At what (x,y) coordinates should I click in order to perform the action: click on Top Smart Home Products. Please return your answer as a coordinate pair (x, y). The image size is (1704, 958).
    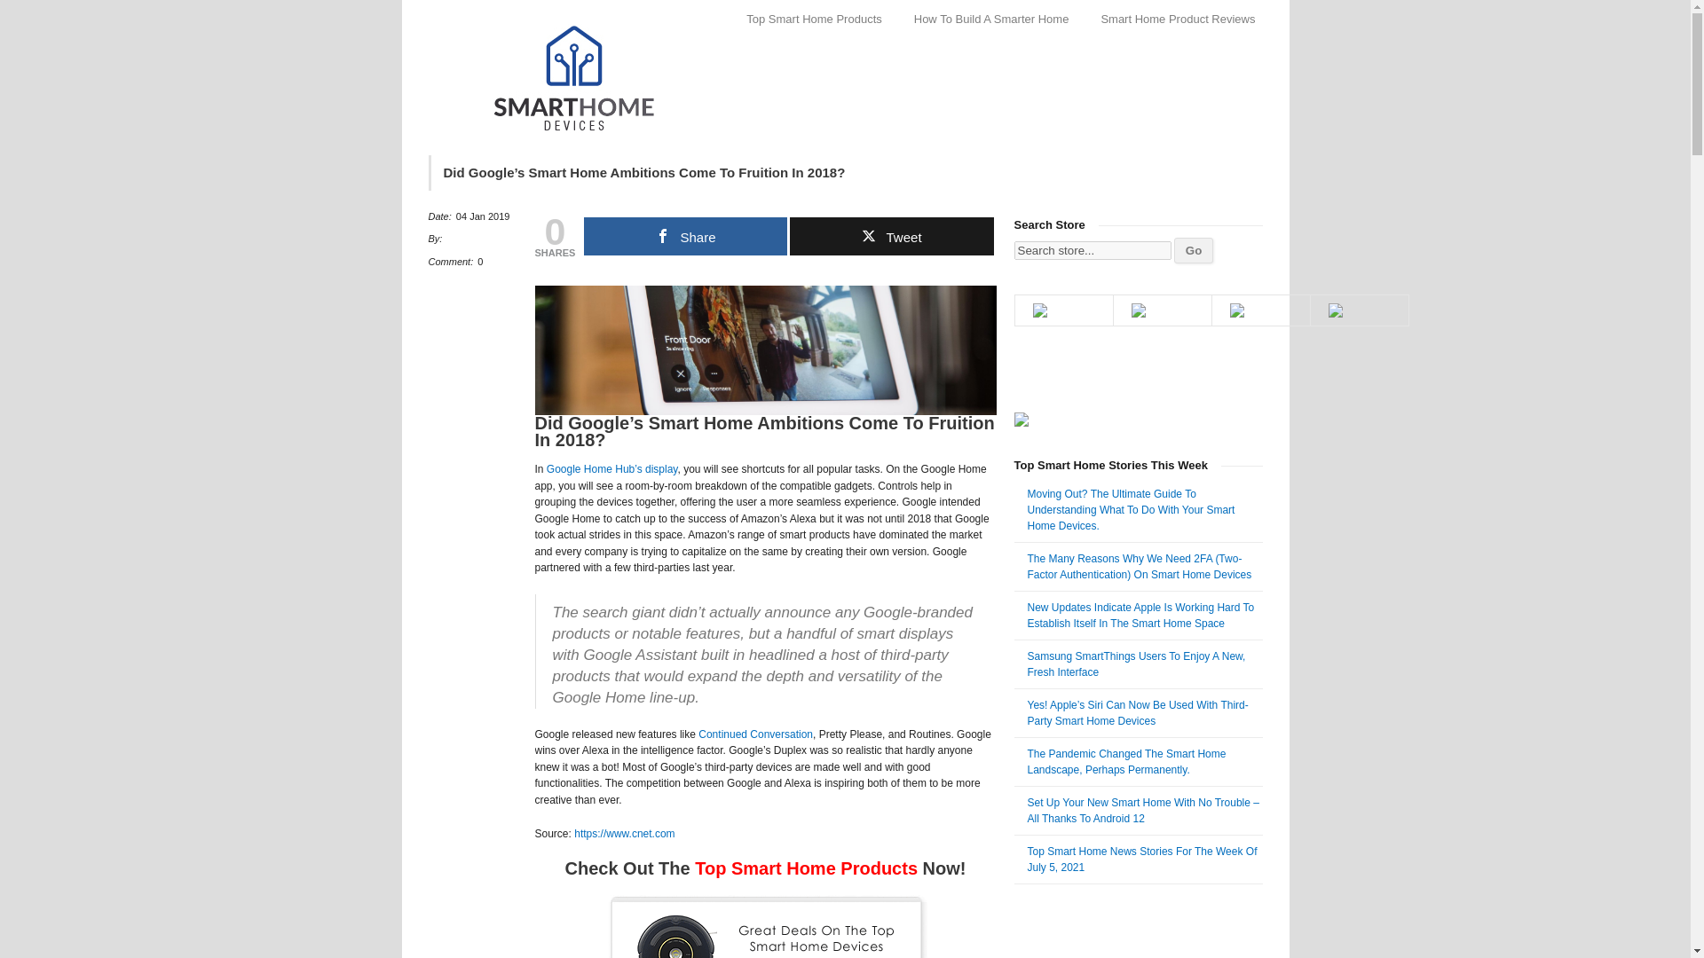
    Looking at the image, I should click on (806, 868).